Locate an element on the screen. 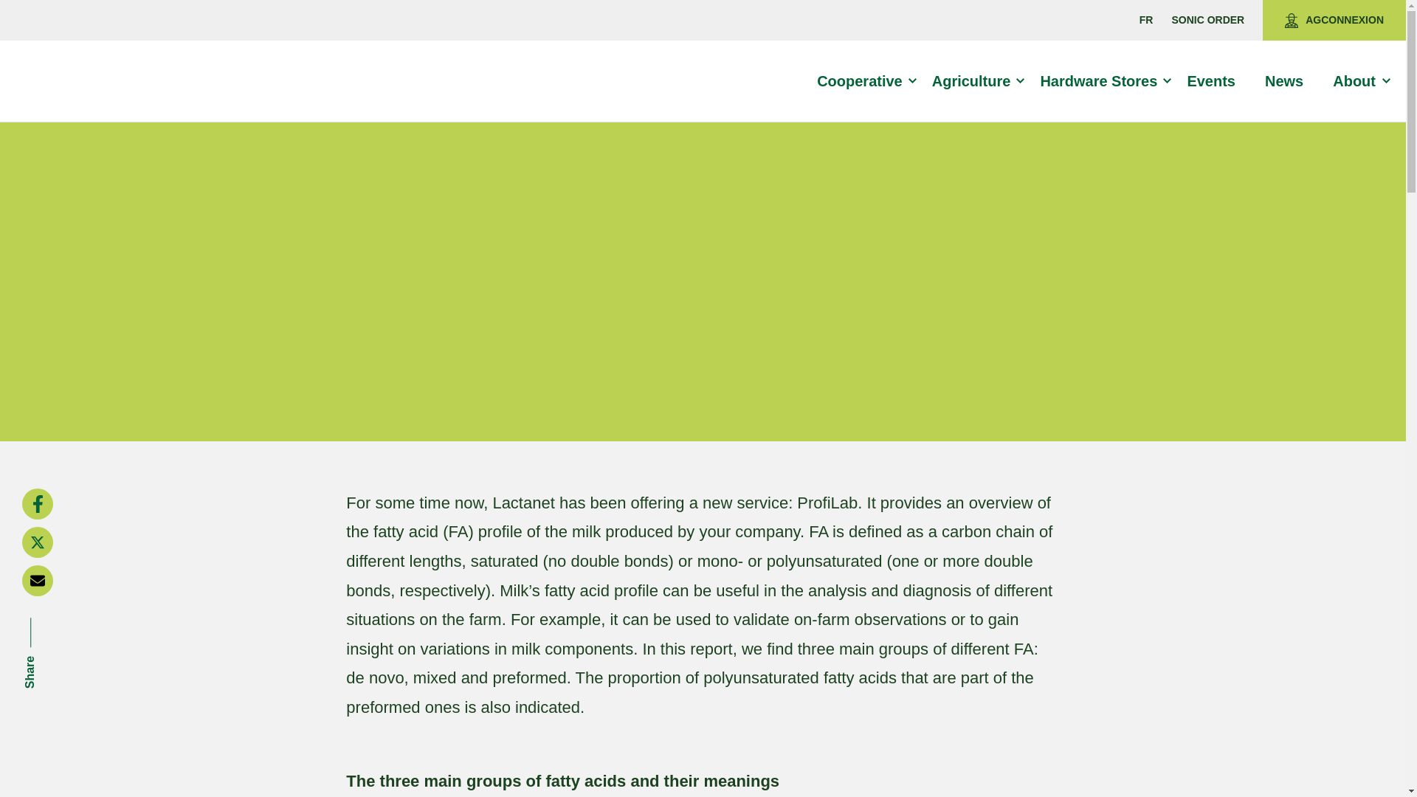 This screenshot has width=1417, height=797. Cooperative is located at coordinates (866, 81).